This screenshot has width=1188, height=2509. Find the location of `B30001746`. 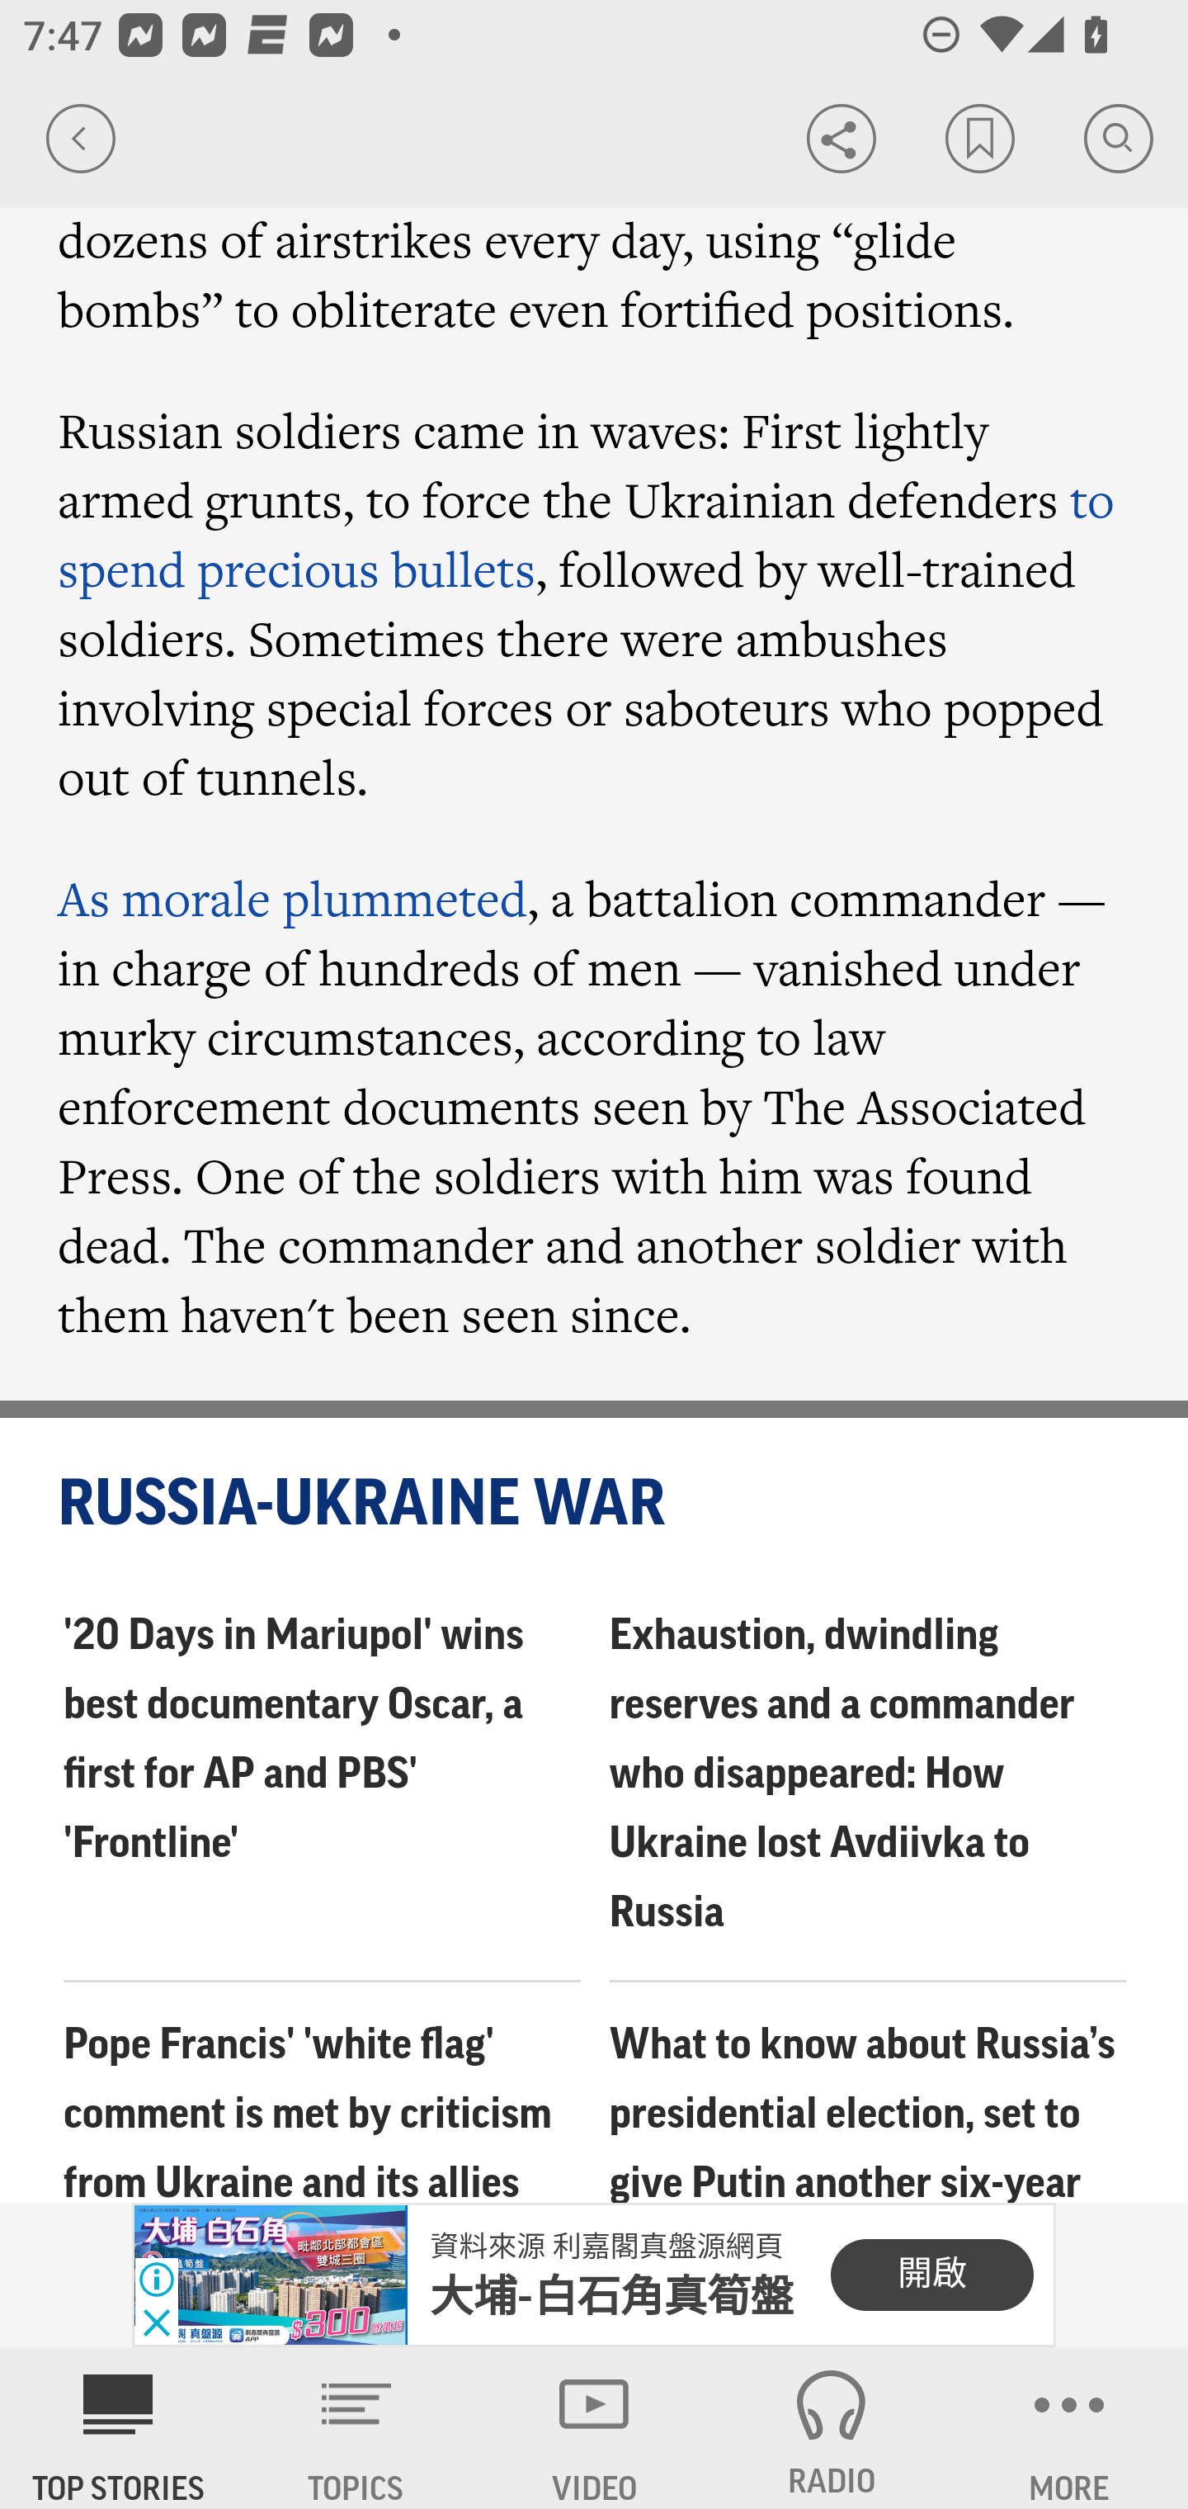

B30001746 is located at coordinates (270, 2275).